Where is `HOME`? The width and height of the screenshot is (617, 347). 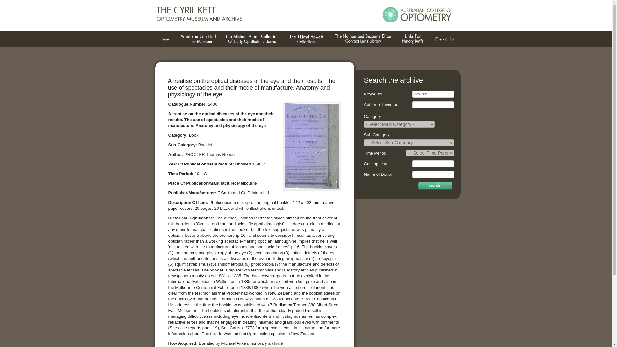
HOME is located at coordinates (163, 39).